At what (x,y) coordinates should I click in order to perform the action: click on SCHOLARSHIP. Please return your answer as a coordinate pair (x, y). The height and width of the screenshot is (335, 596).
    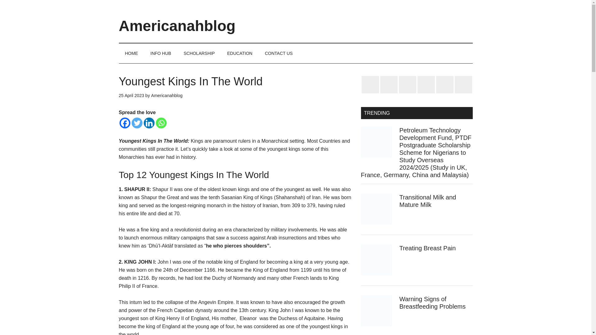
    Looking at the image, I should click on (199, 53).